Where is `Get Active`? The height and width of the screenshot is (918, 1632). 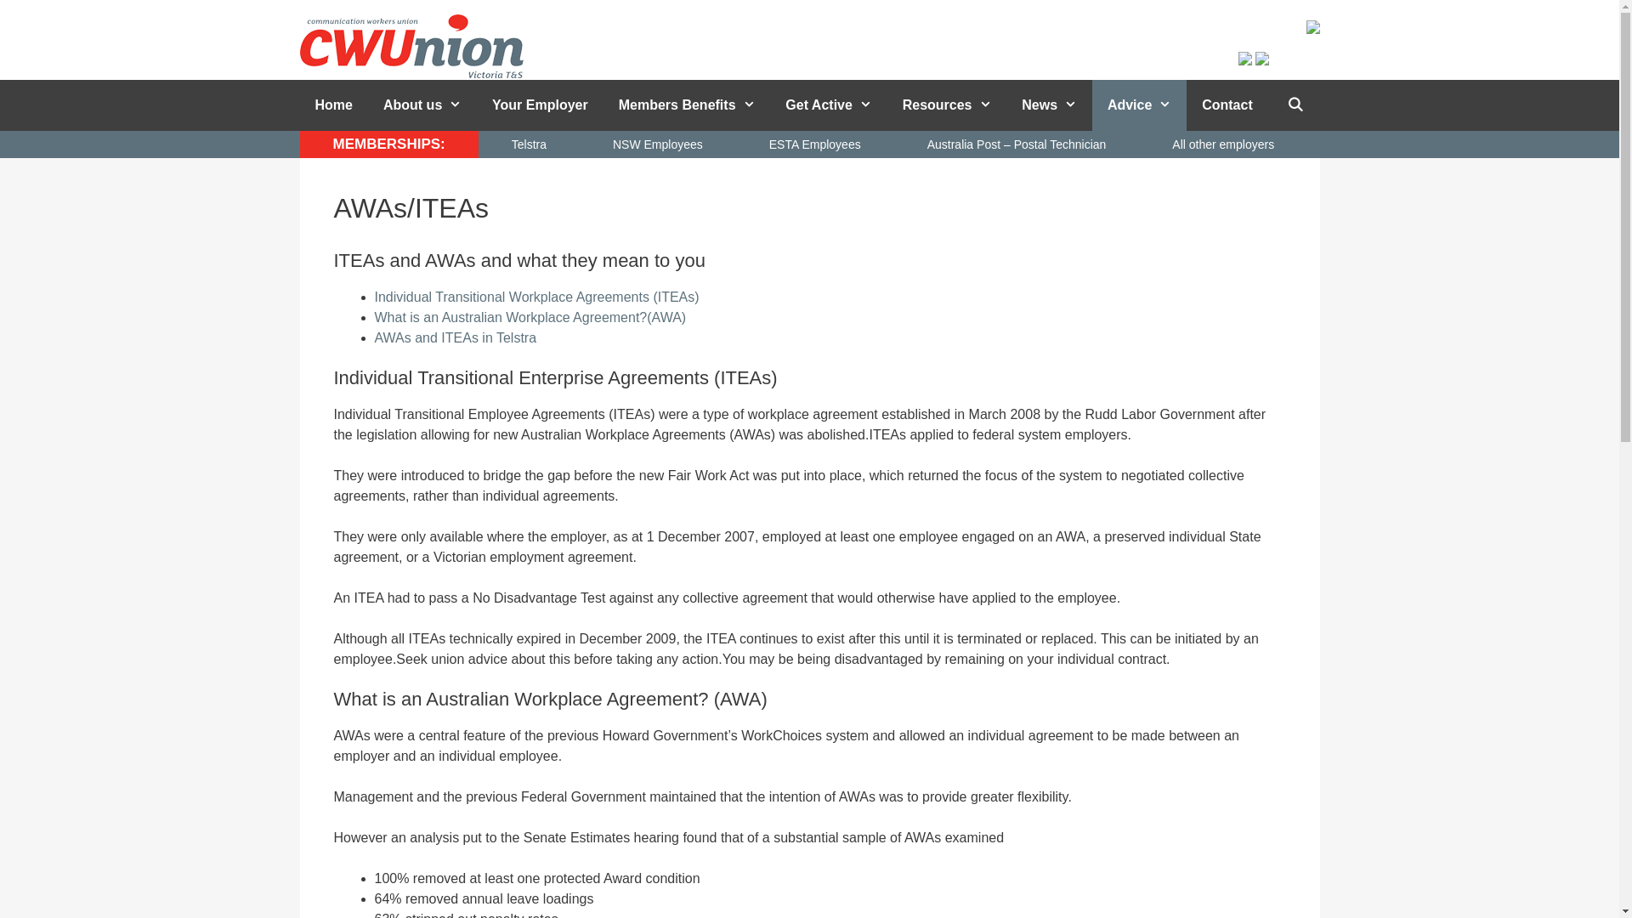 Get Active is located at coordinates (828, 105).